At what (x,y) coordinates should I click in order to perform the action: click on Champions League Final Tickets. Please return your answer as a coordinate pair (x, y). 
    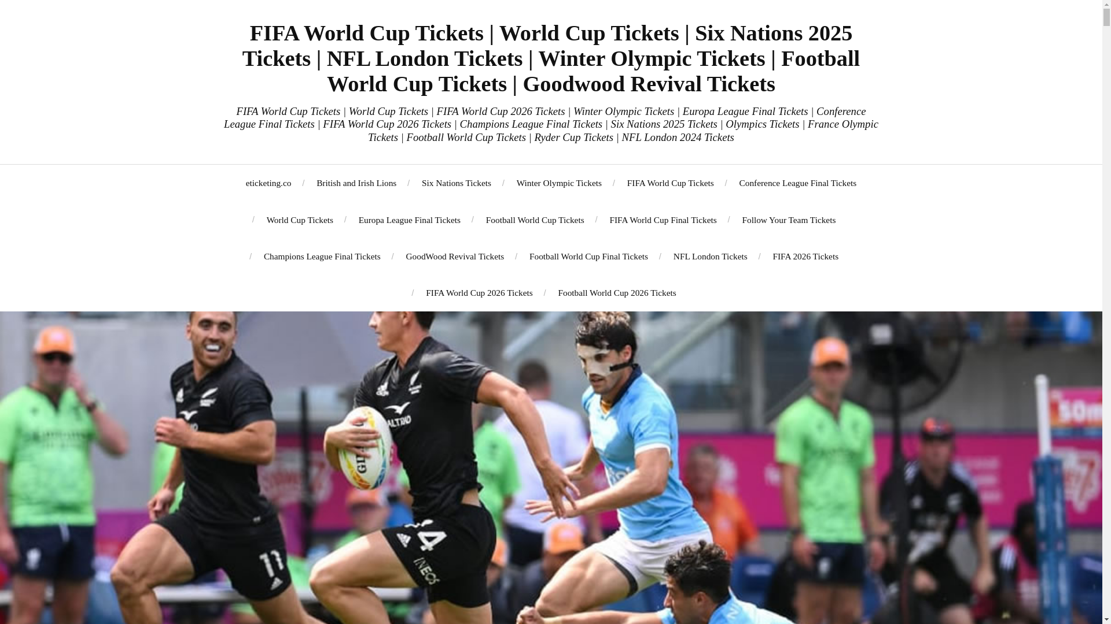
    Looking at the image, I should click on (322, 256).